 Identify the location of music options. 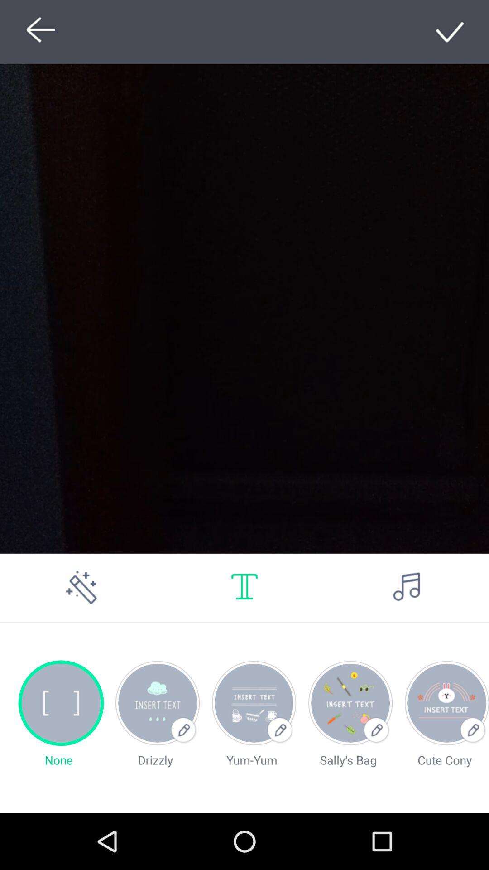
(407, 587).